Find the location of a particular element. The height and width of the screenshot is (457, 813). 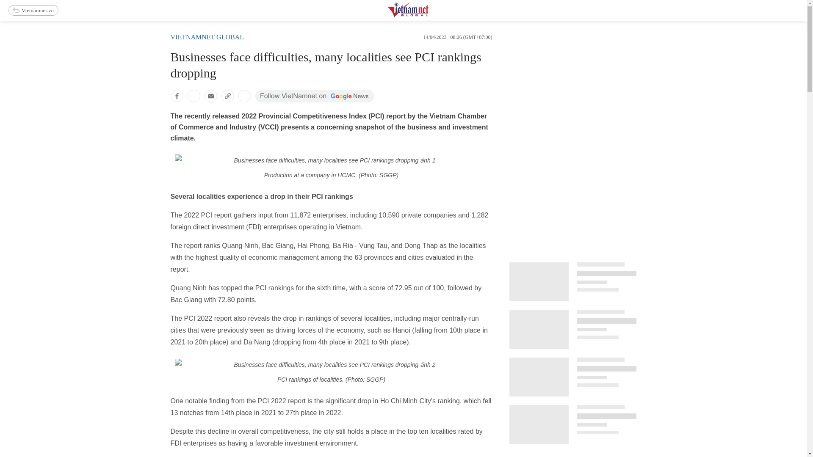

Share the post on facebook is located at coordinates (176, 96).